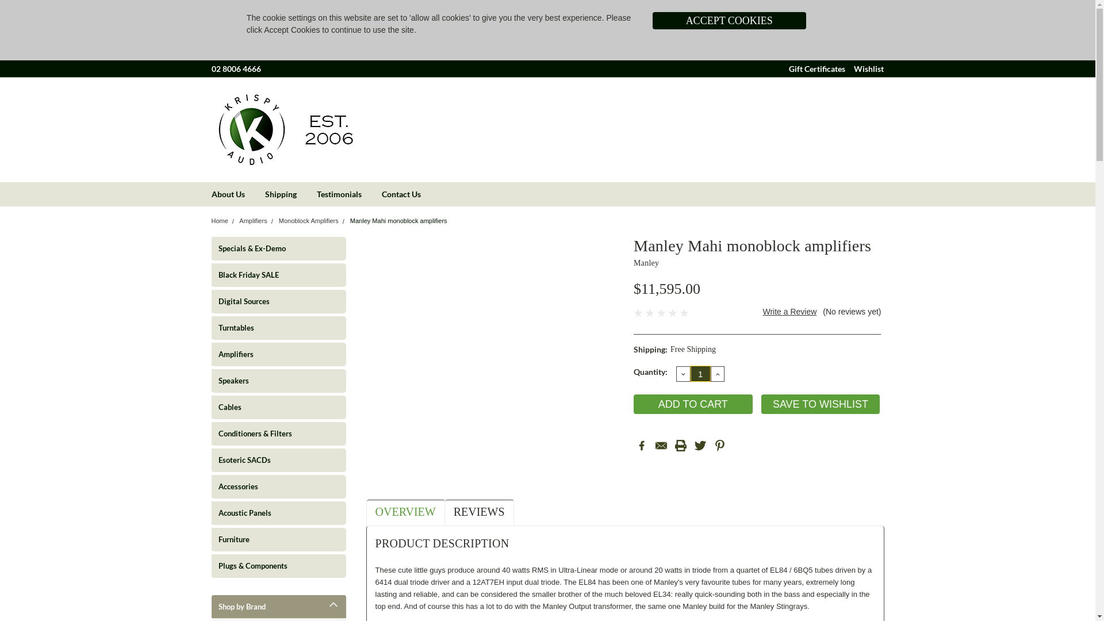 This screenshot has width=1104, height=621. Describe the element at coordinates (269, 328) in the screenshot. I see `Turntables` at that location.